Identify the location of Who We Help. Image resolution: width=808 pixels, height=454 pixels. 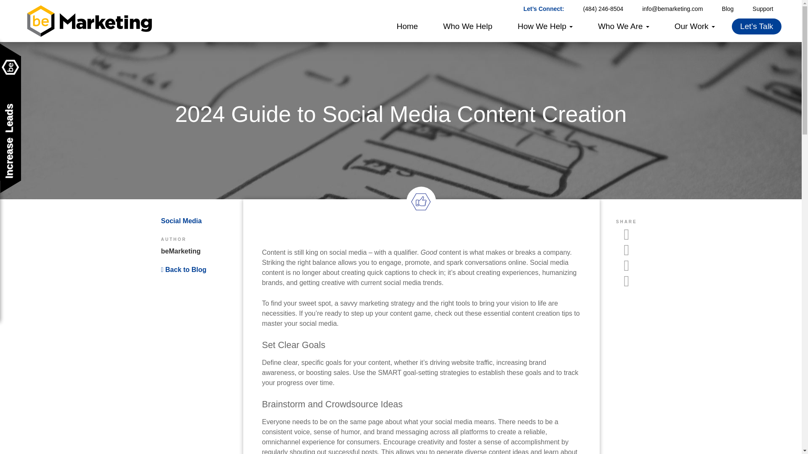
(468, 26).